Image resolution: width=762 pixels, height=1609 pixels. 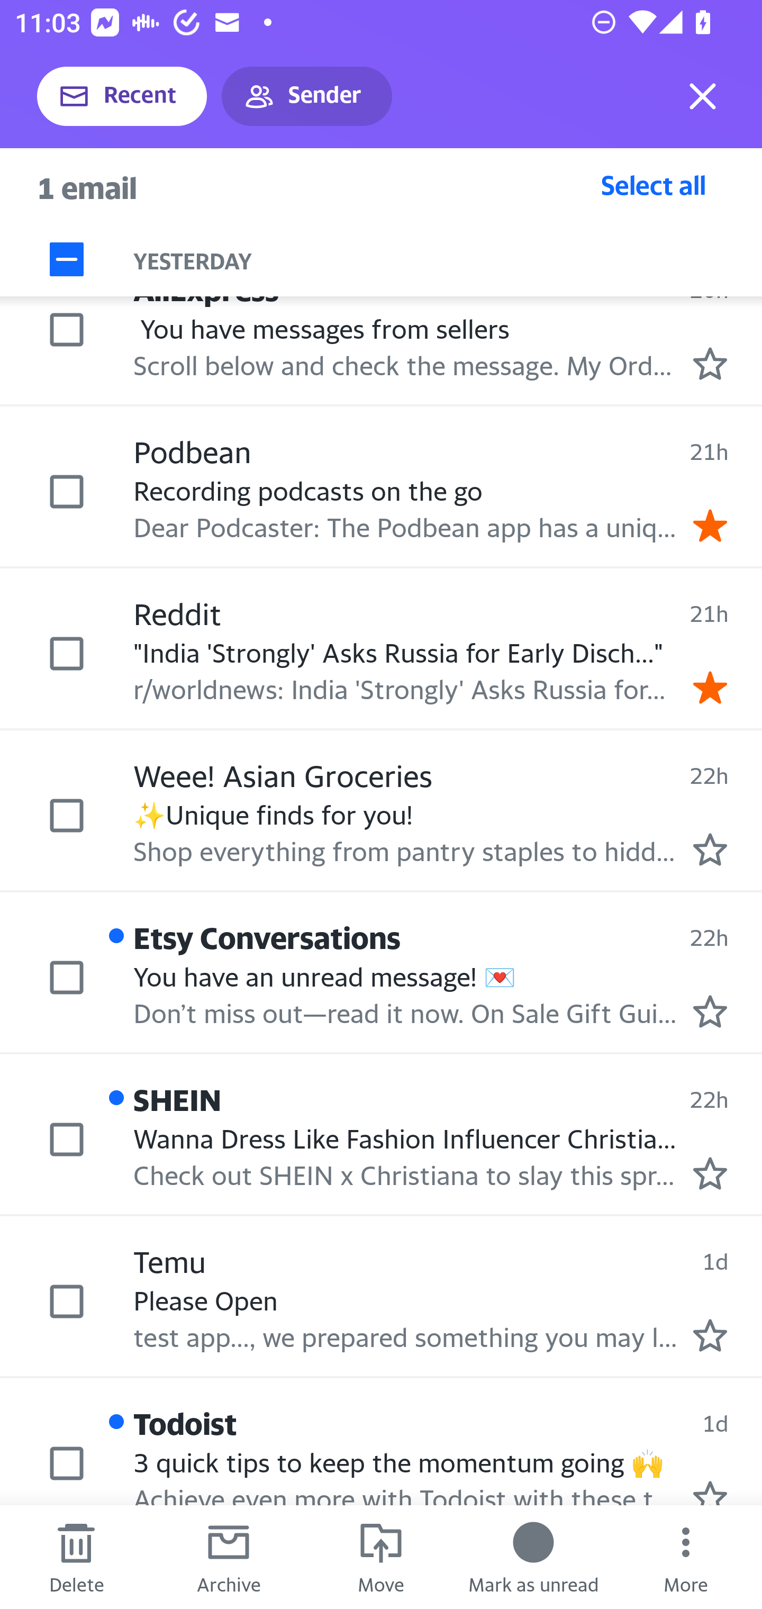 What do you see at coordinates (654, 185) in the screenshot?
I see `Select all` at bounding box center [654, 185].